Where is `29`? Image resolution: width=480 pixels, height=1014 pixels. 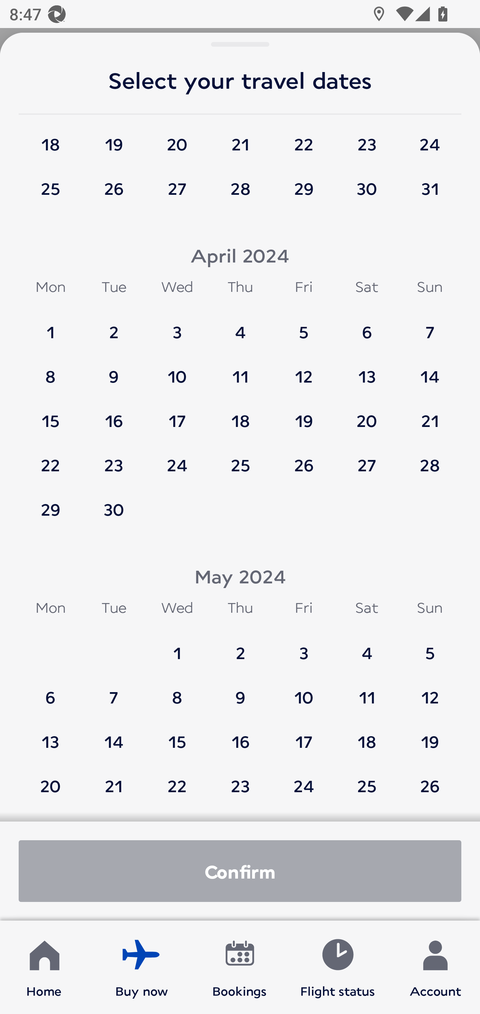 29 is located at coordinates (304, 188).